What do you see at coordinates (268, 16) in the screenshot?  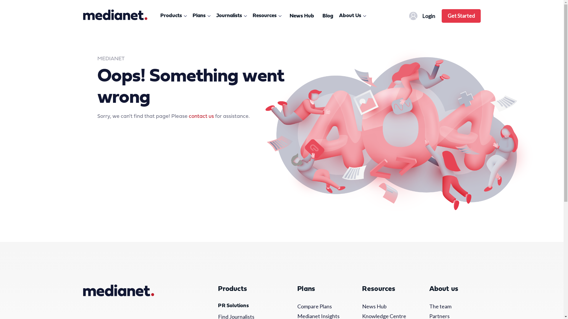 I see `Resources` at bounding box center [268, 16].